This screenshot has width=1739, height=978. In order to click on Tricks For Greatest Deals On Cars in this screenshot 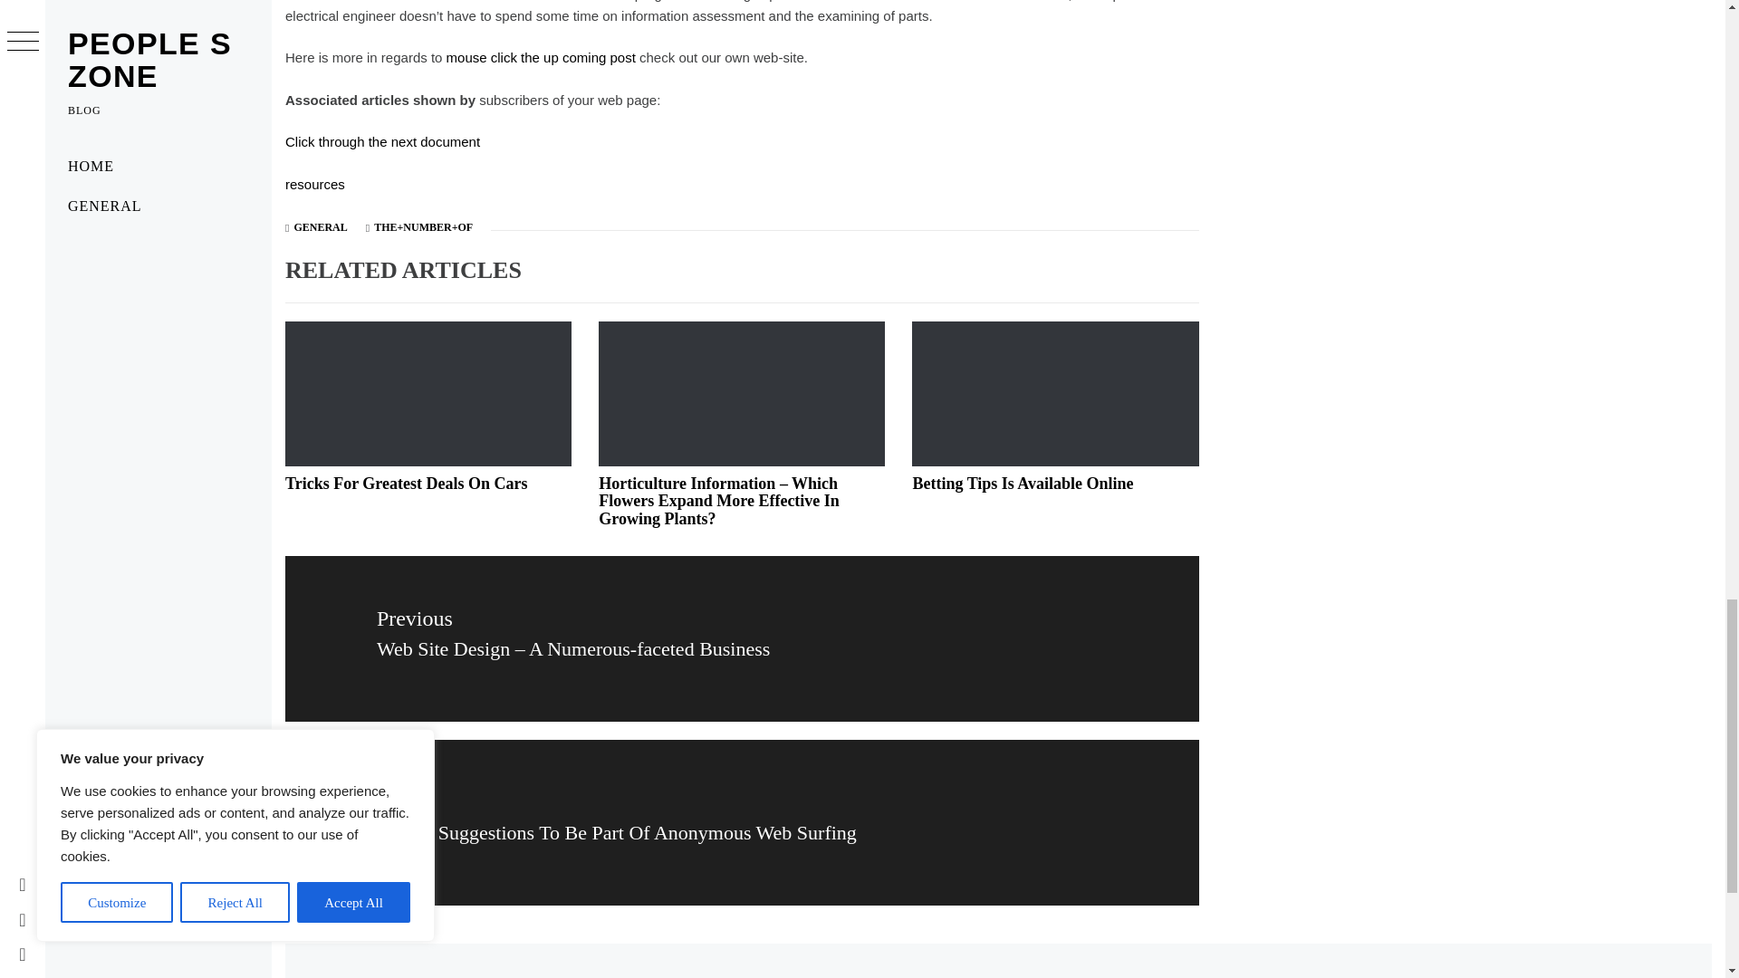, I will do `click(406, 484)`.